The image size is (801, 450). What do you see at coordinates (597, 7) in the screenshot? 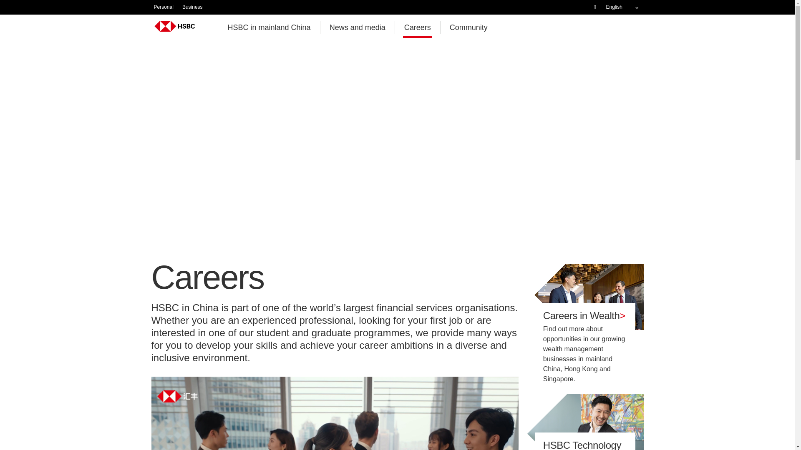
I see `Search` at bounding box center [597, 7].